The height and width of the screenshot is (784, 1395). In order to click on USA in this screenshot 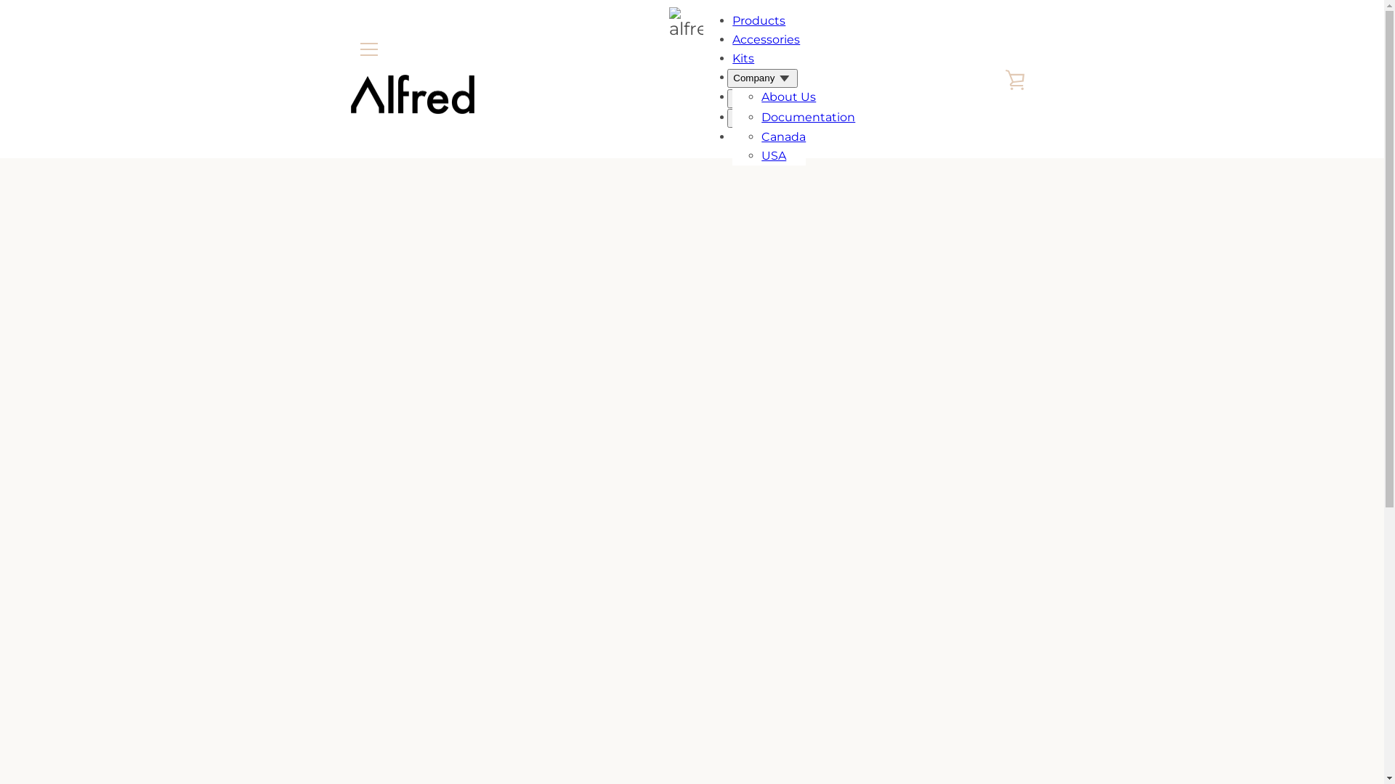, I will do `click(774, 155)`.